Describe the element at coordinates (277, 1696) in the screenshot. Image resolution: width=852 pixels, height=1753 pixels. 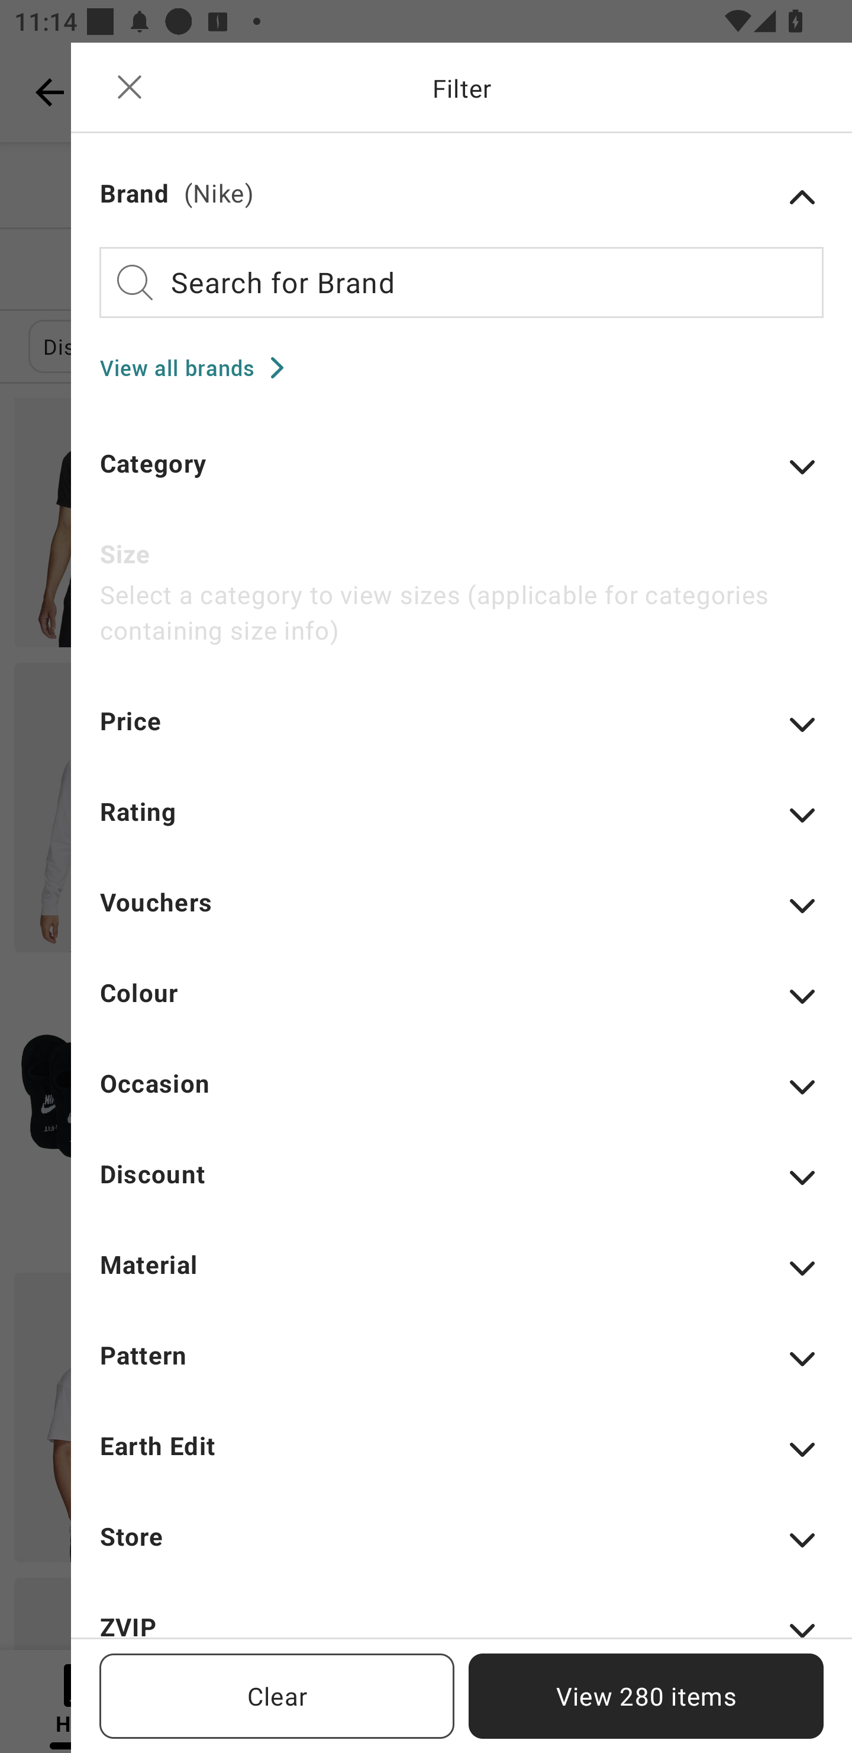
I see `Clear` at that location.